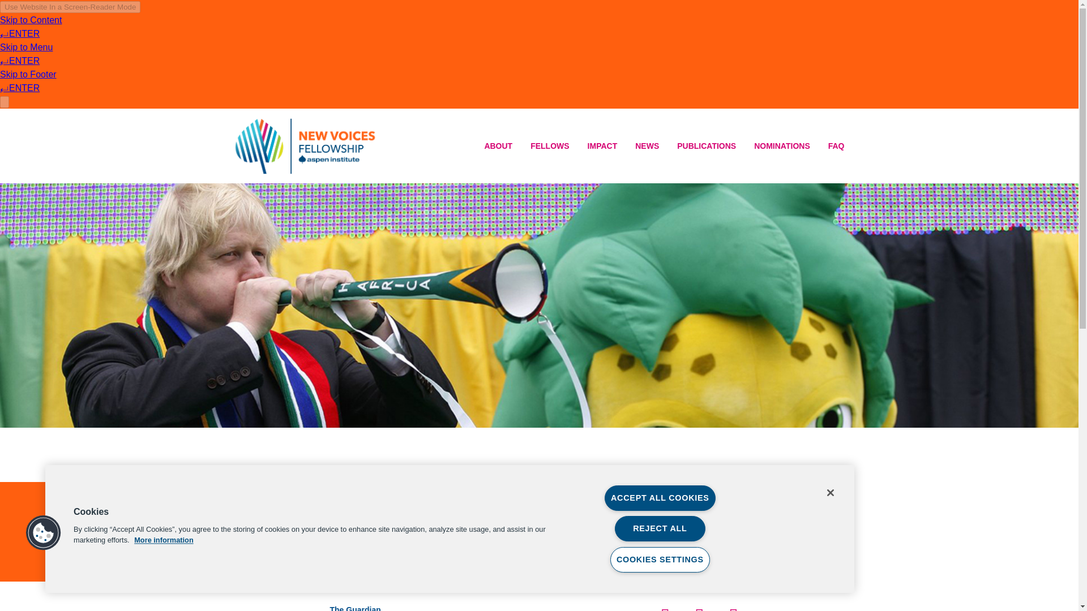  I want to click on PUBLICATIONS, so click(707, 146).